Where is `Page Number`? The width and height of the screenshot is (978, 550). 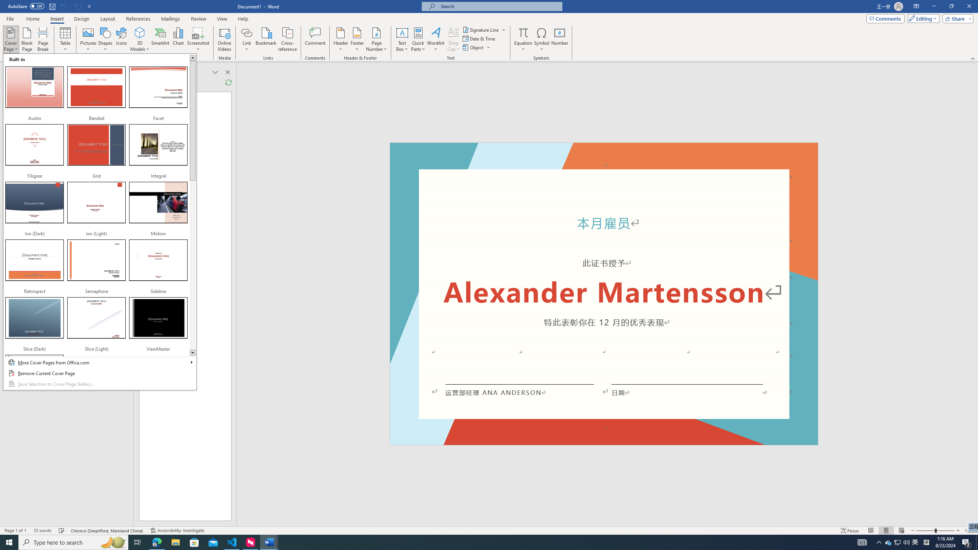 Page Number is located at coordinates (376, 39).